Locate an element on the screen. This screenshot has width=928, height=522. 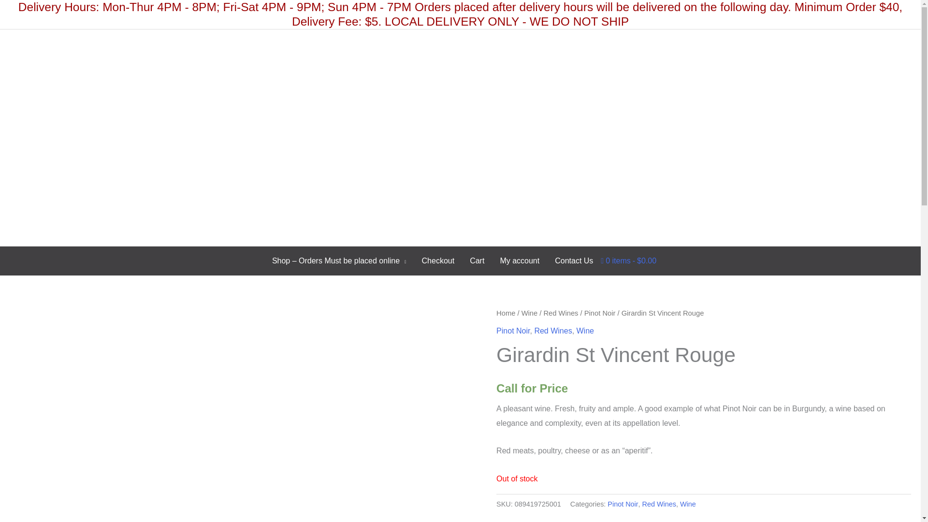
Contact Us is located at coordinates (574, 261).